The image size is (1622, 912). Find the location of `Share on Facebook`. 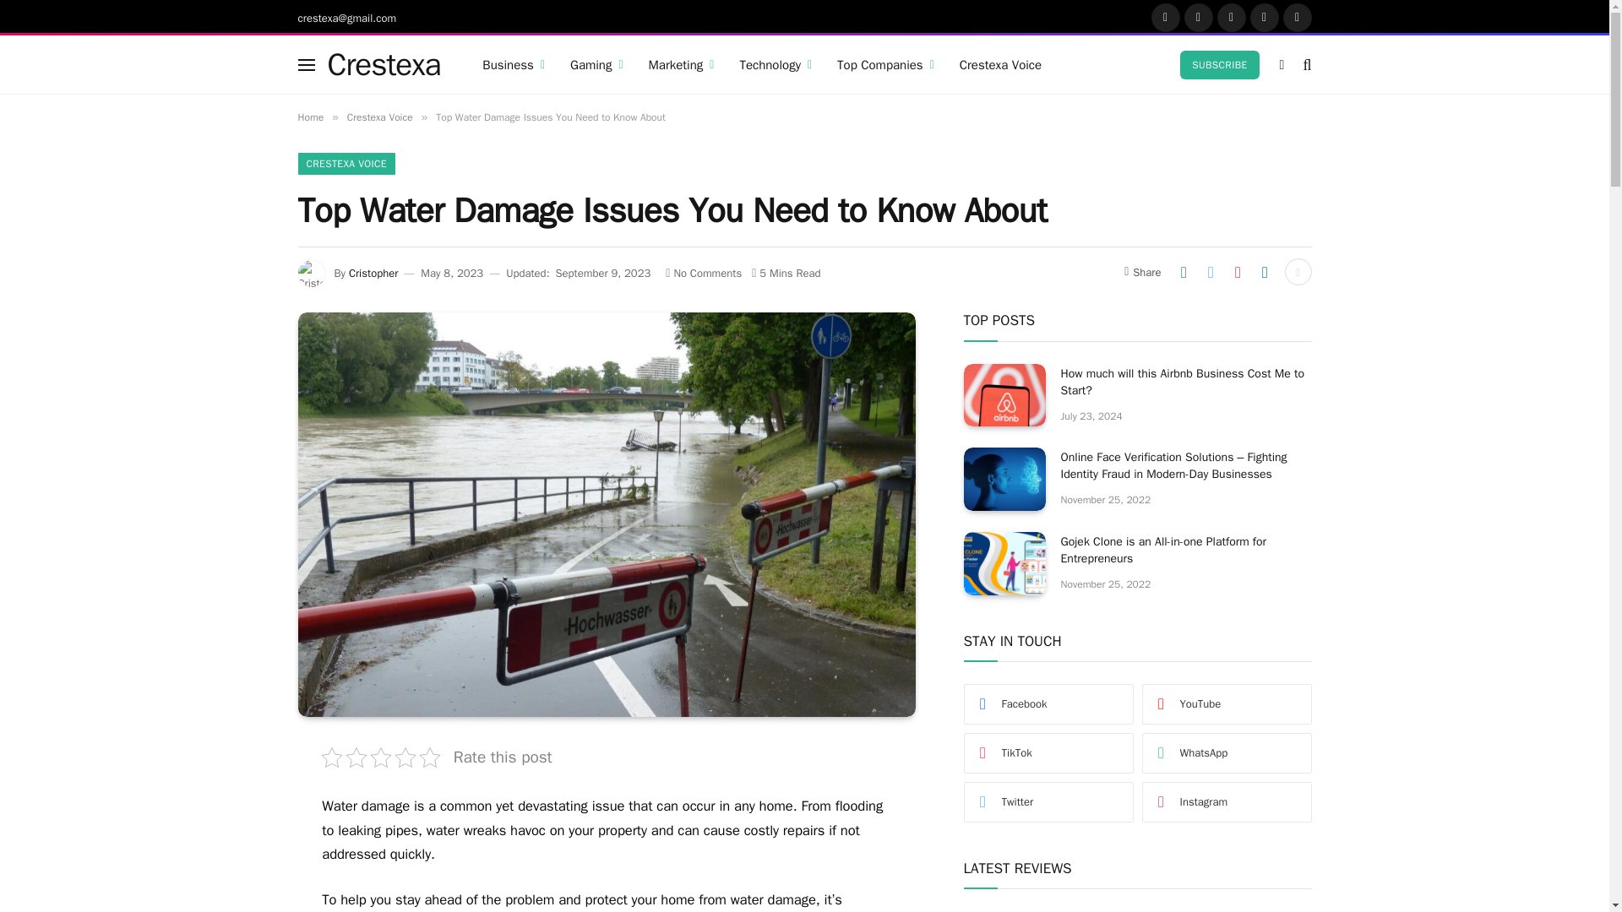

Share on Facebook is located at coordinates (1184, 272).